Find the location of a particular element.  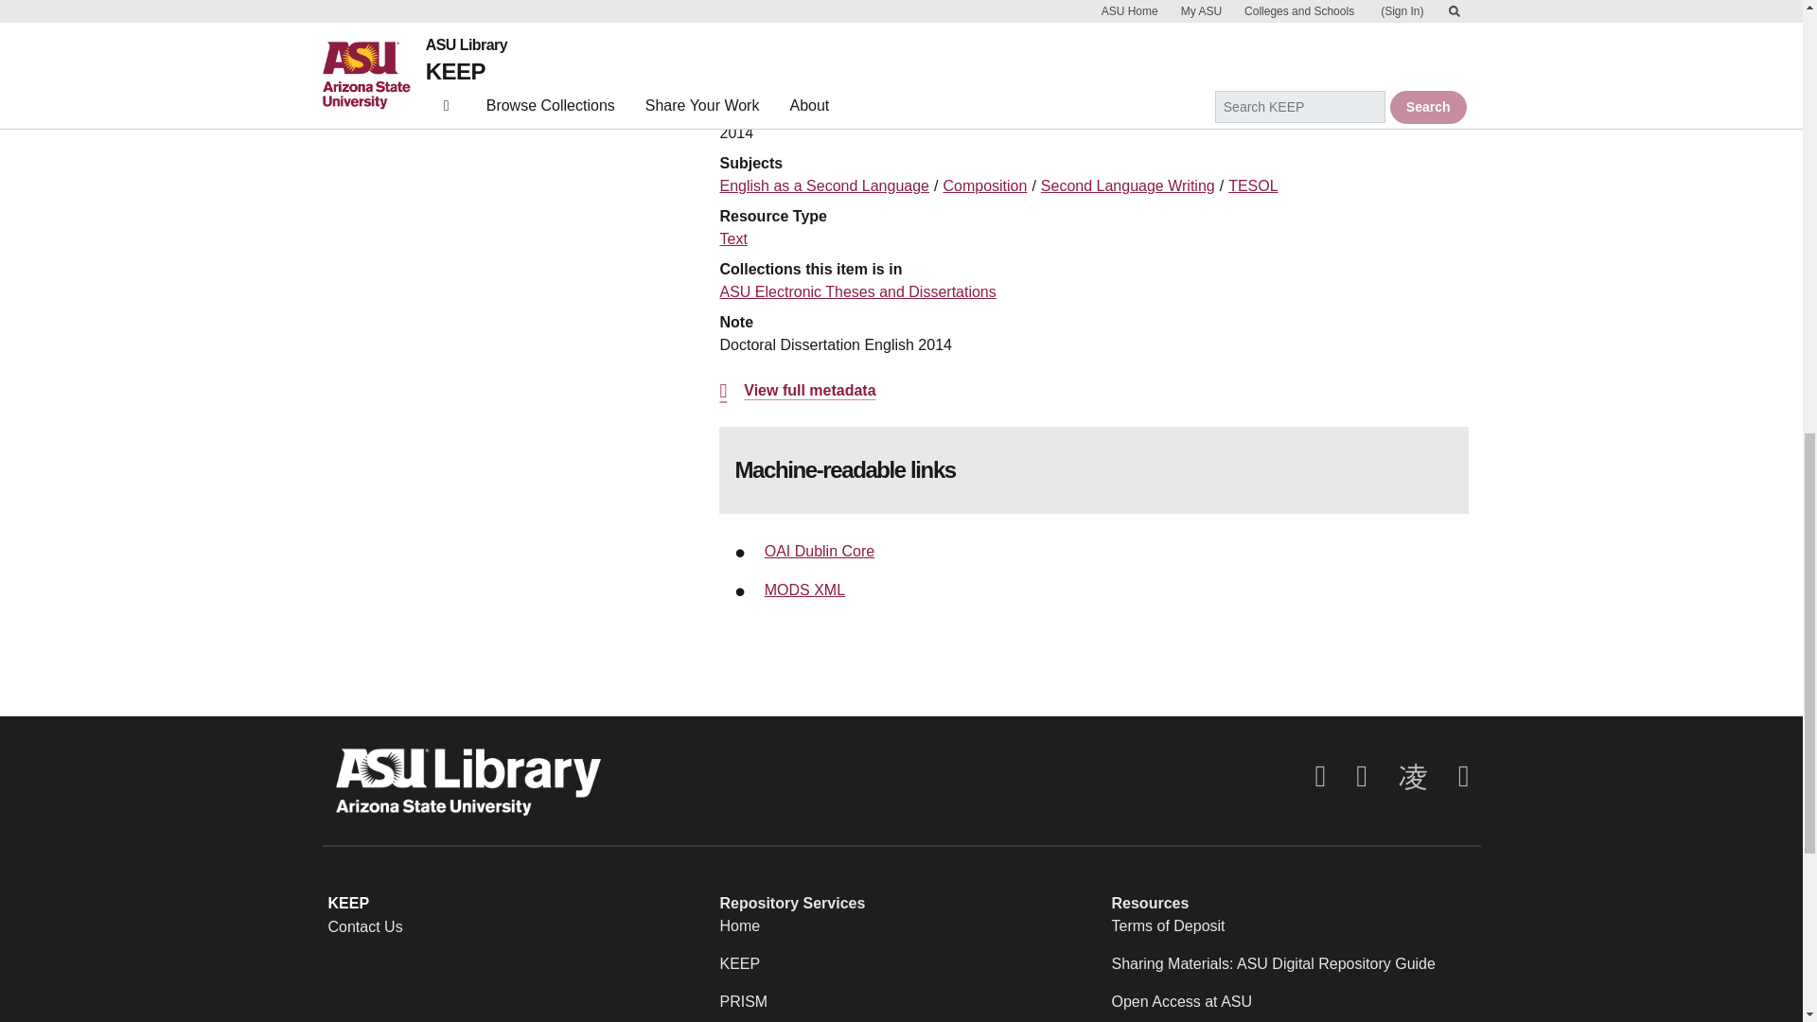

Composition is located at coordinates (984, 185).